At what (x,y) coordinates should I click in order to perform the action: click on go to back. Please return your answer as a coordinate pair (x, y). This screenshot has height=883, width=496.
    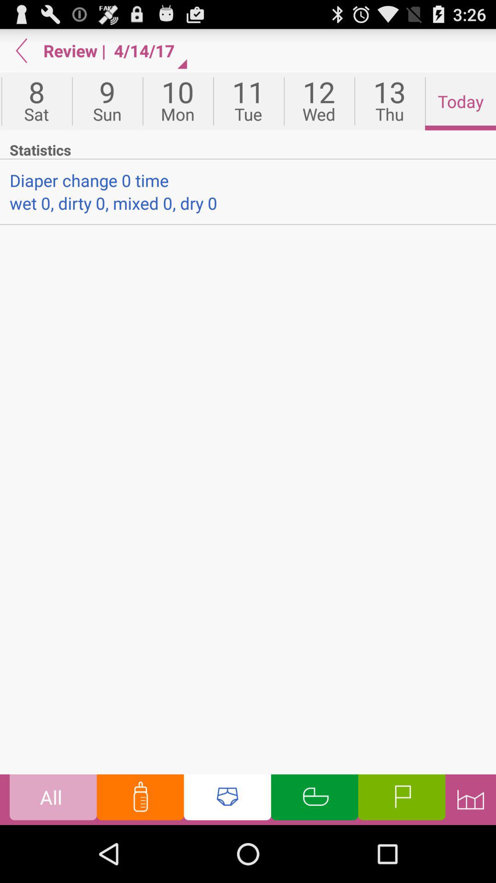
    Looking at the image, I should click on (22, 51).